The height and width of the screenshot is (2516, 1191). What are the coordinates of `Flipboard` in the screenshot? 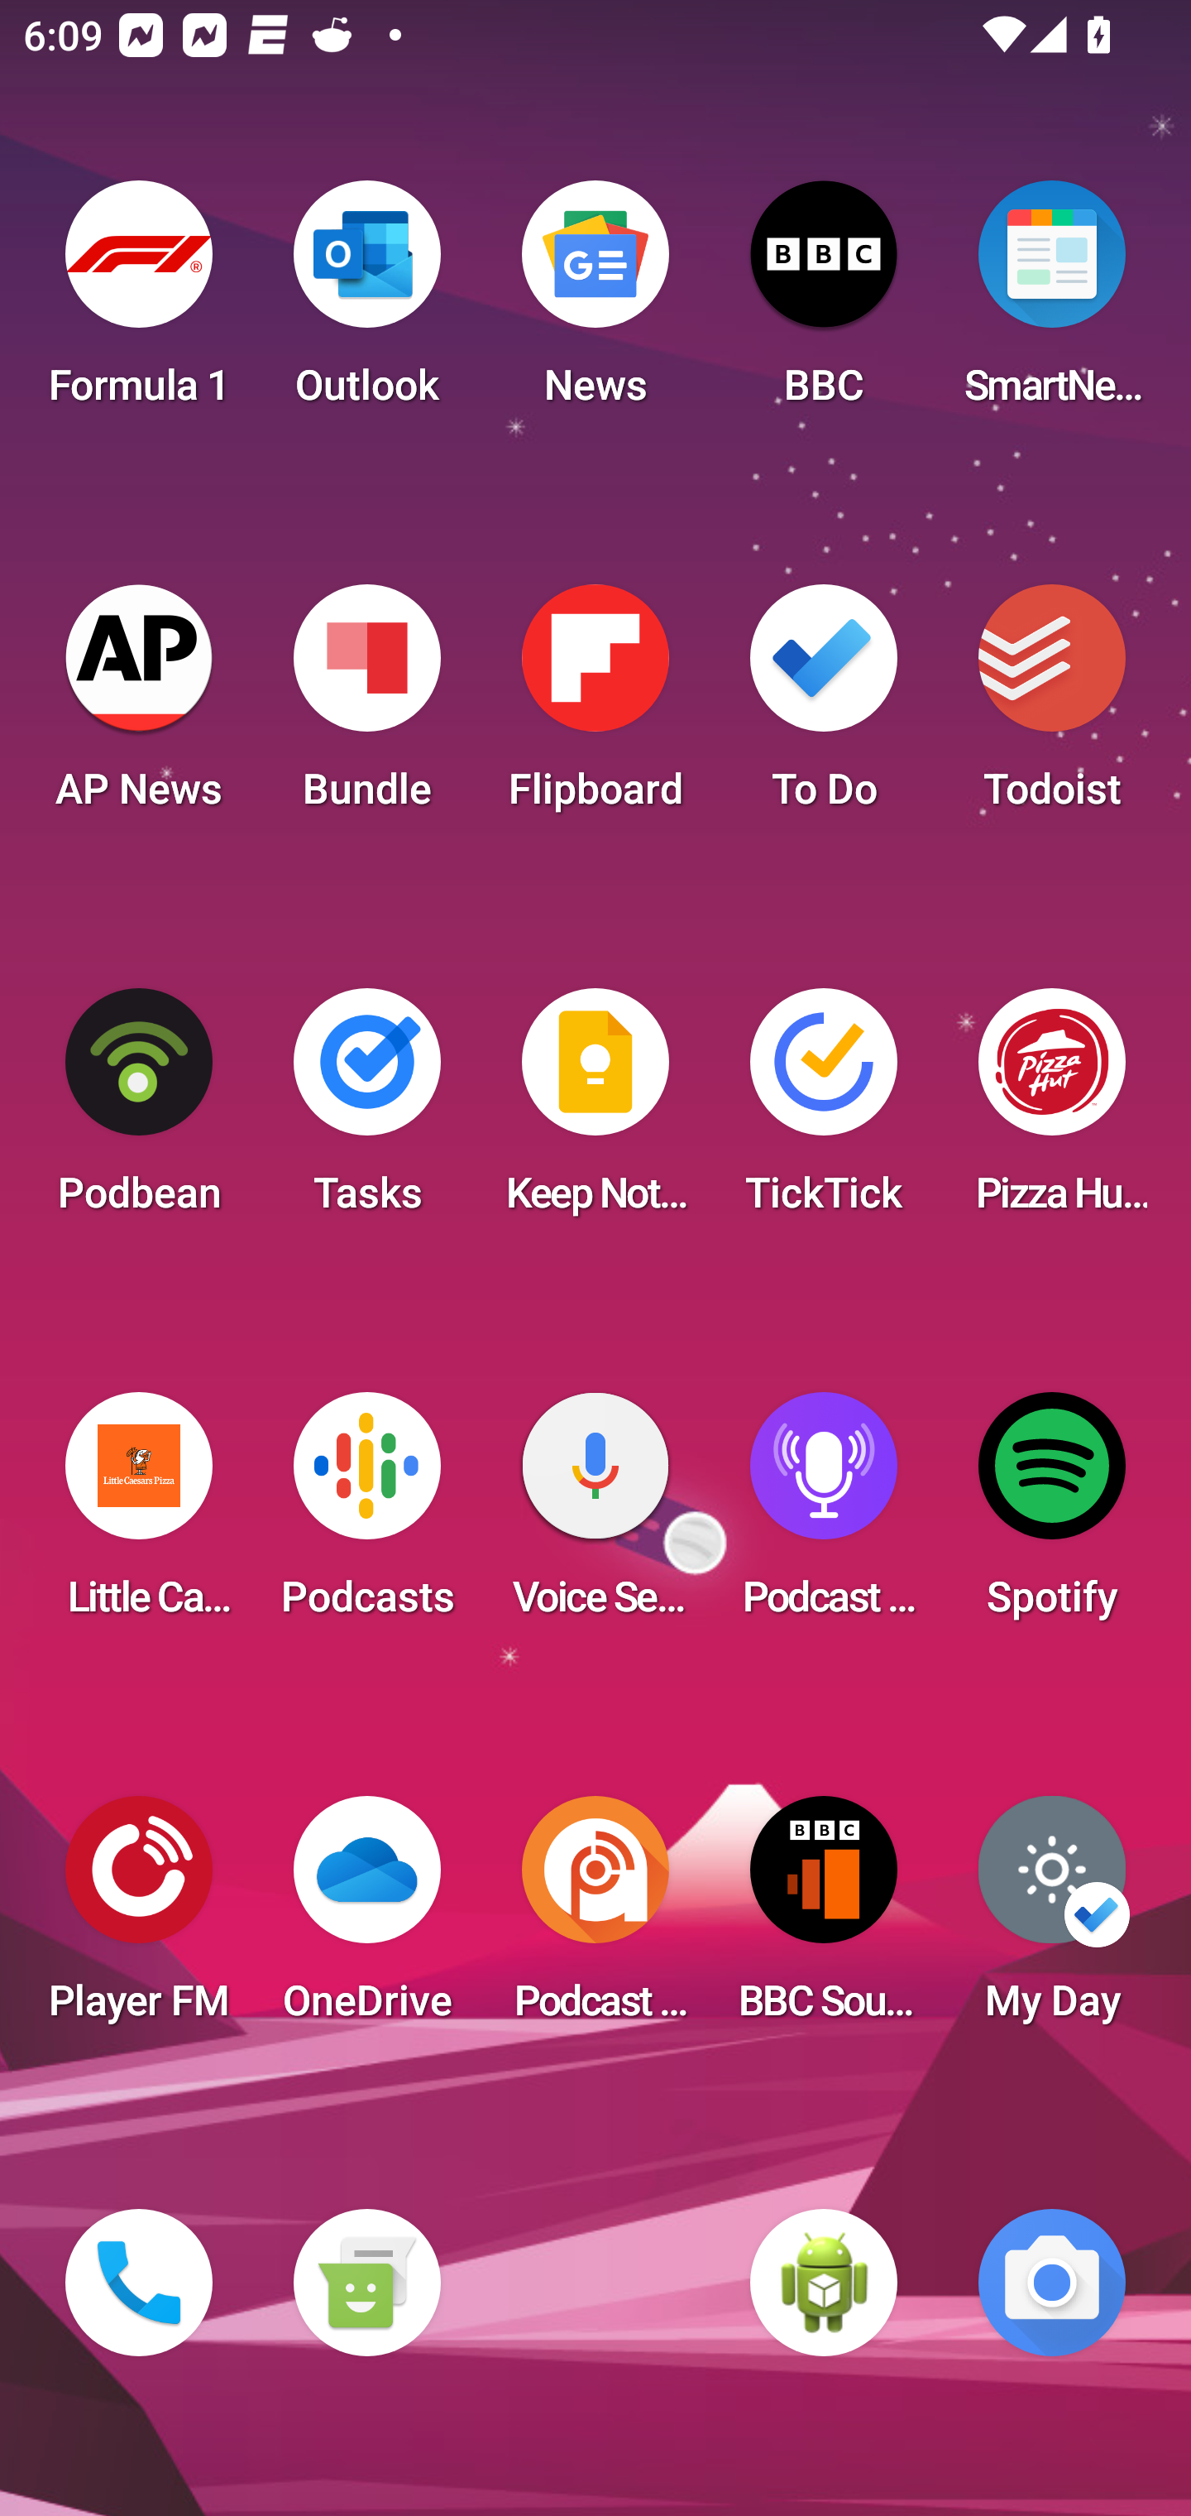 It's located at (595, 707).